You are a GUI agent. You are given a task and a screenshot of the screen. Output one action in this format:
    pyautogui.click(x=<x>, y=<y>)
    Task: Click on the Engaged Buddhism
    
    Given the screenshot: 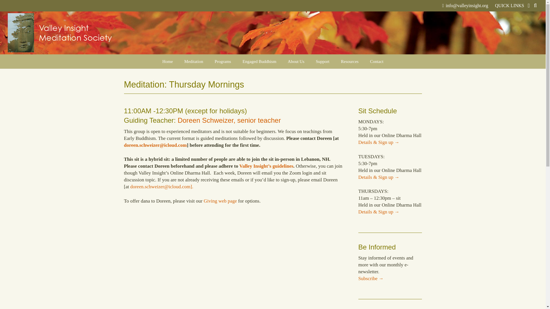 What is the action you would take?
    pyautogui.click(x=260, y=61)
    